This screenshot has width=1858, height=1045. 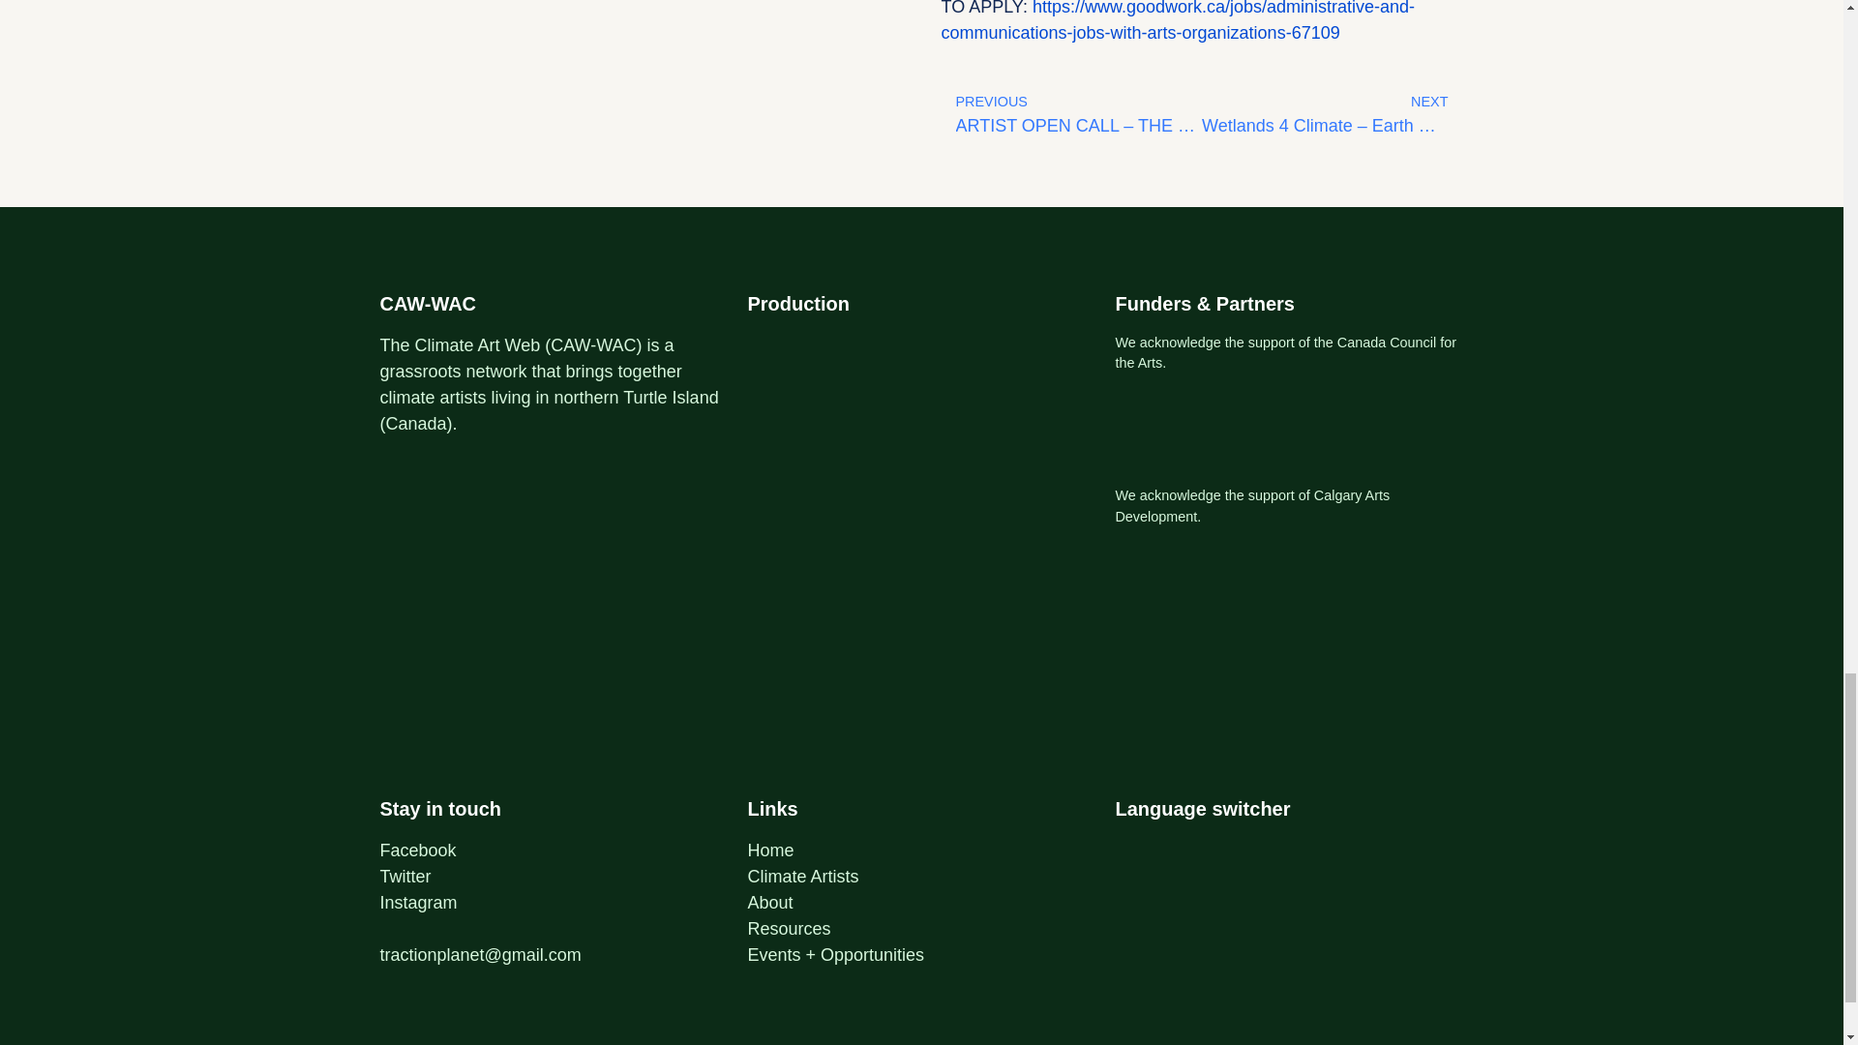 What do you see at coordinates (418, 902) in the screenshot?
I see `Instagram` at bounding box center [418, 902].